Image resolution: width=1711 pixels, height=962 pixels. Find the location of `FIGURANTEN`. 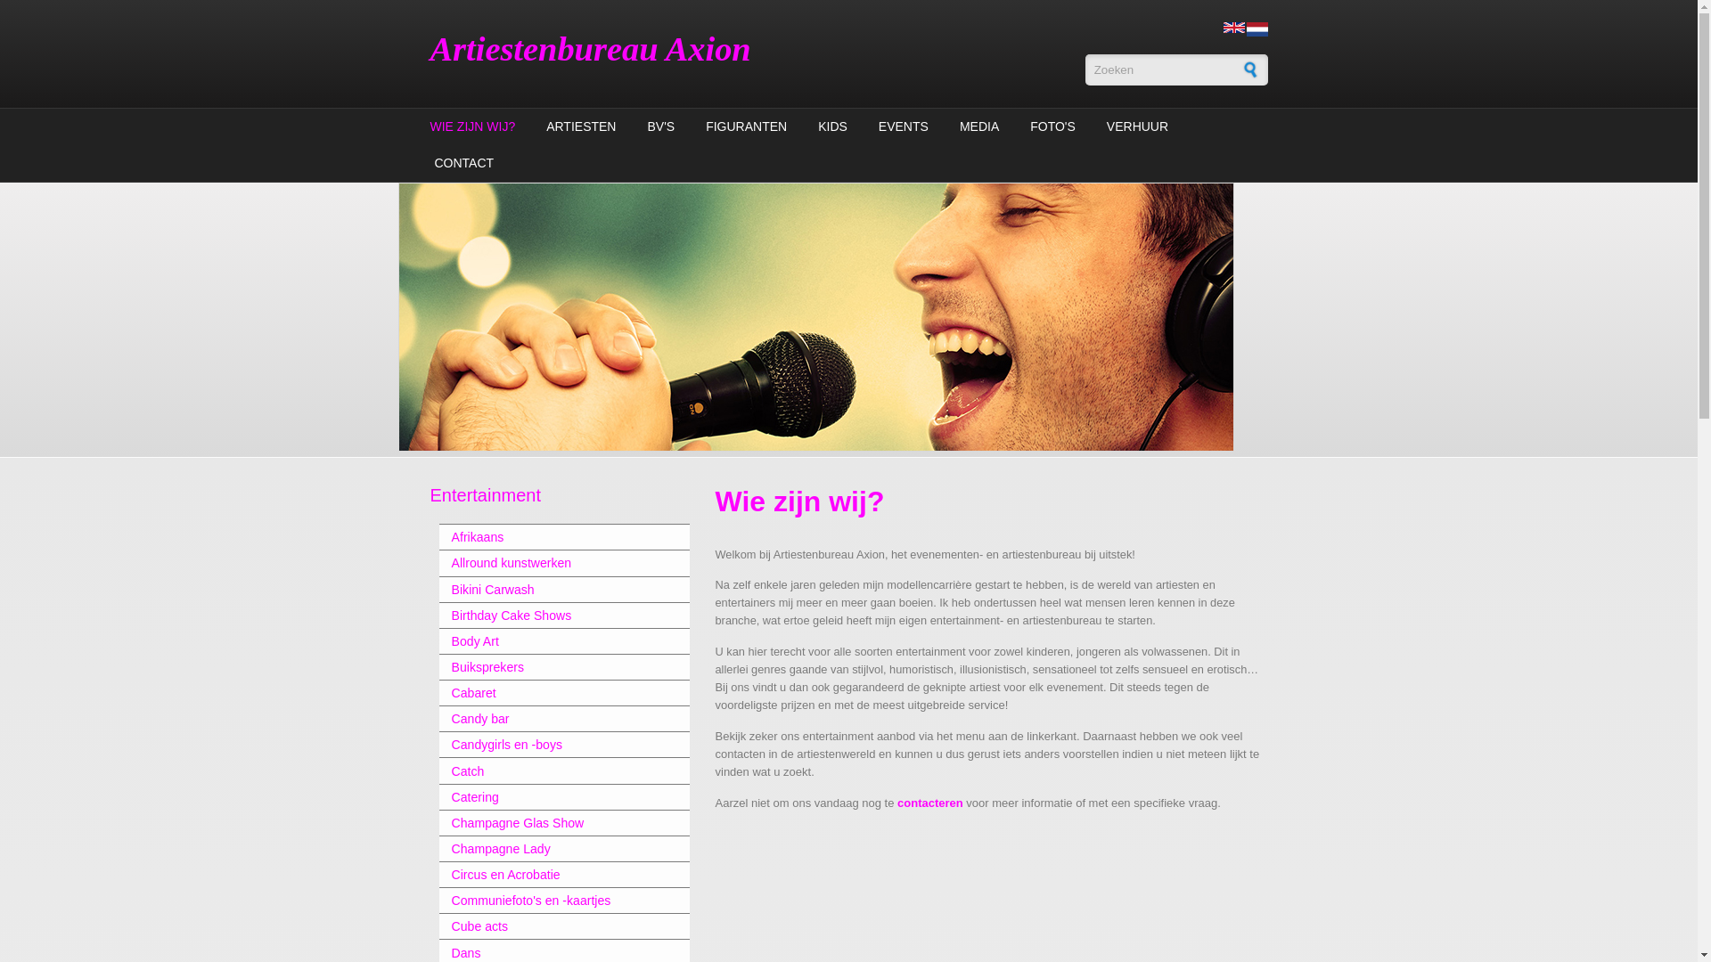

FIGURANTEN is located at coordinates (747, 126).